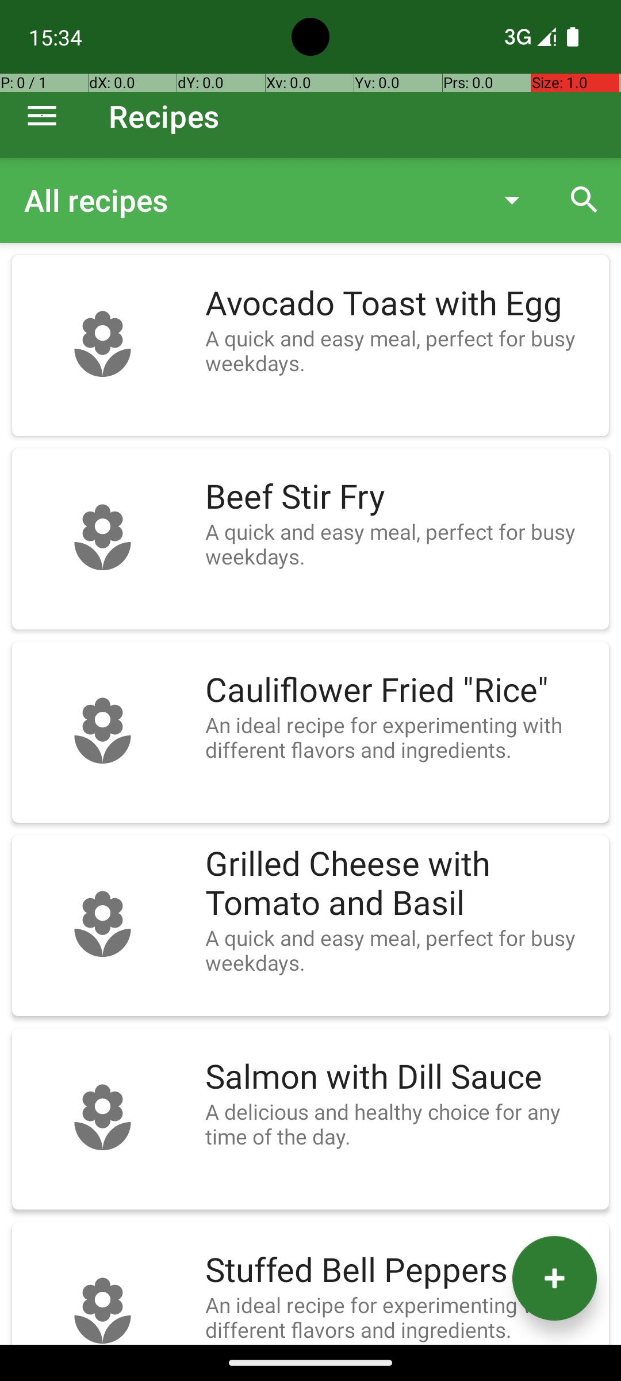 Image resolution: width=621 pixels, height=1381 pixels. Describe the element at coordinates (401, 884) in the screenshot. I see `Grilled Cheese with Tomato and Basil` at that location.